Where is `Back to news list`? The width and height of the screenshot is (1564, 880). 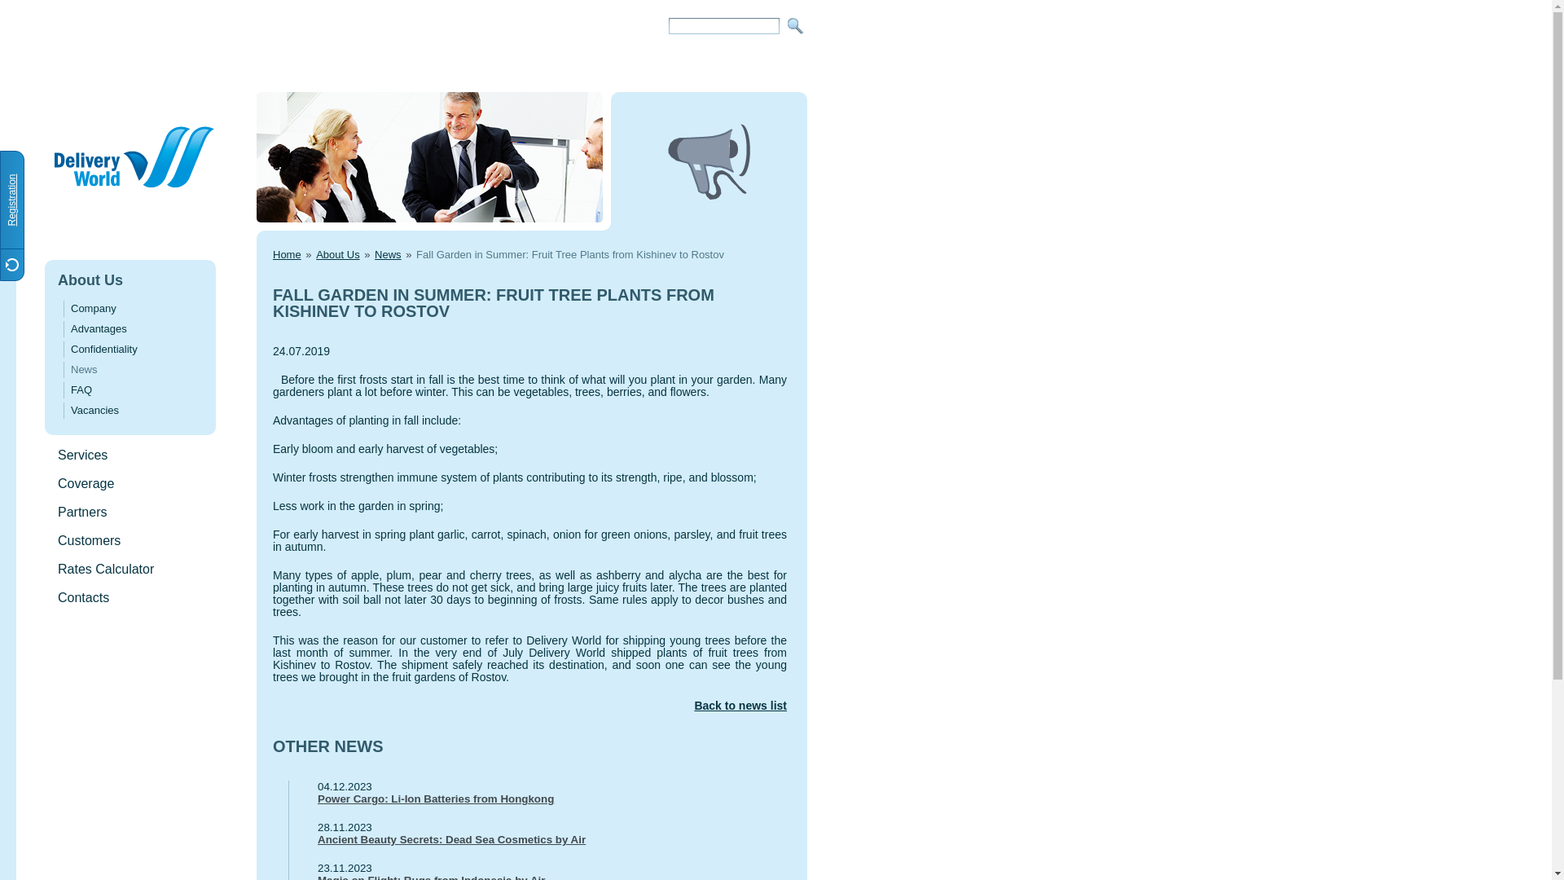
Back to news list is located at coordinates (529, 706).